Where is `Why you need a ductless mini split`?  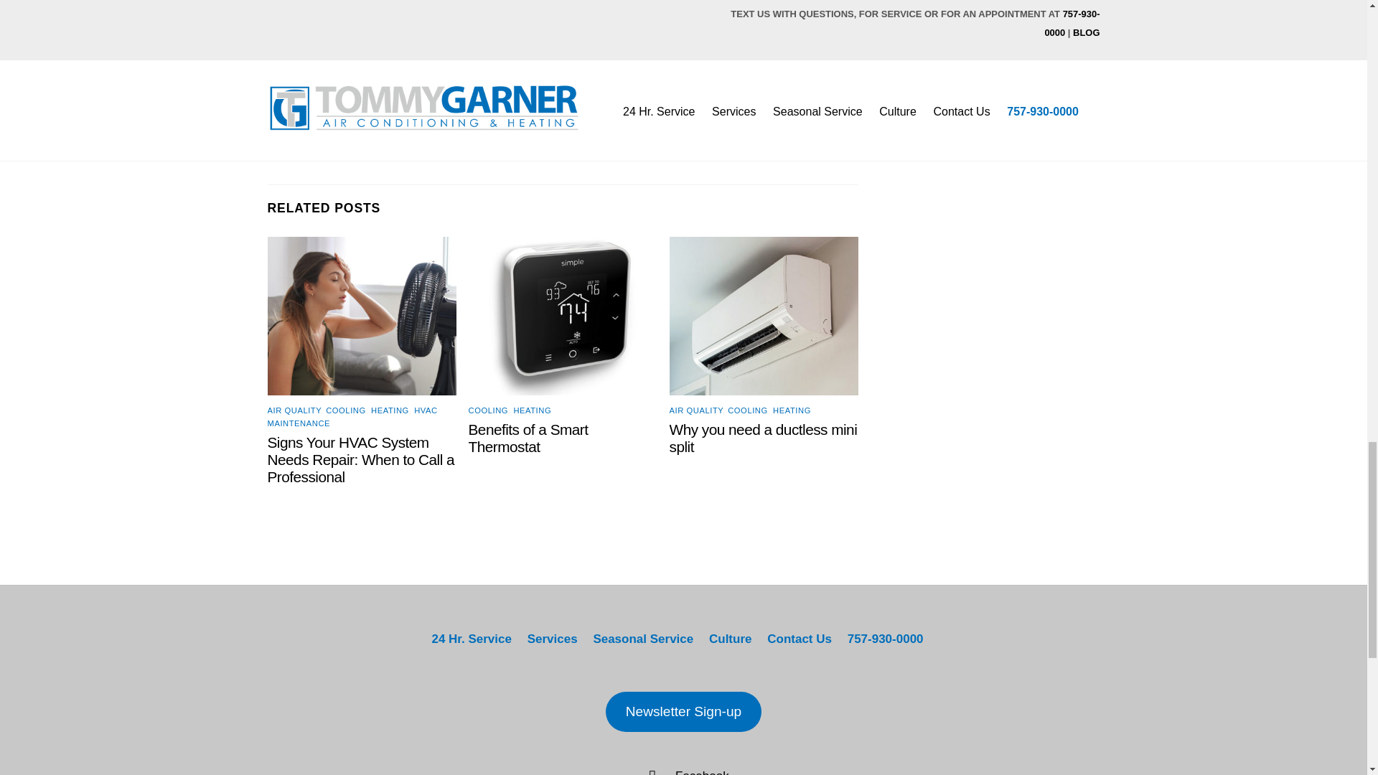
Why you need a ductless mini split is located at coordinates (764, 438).